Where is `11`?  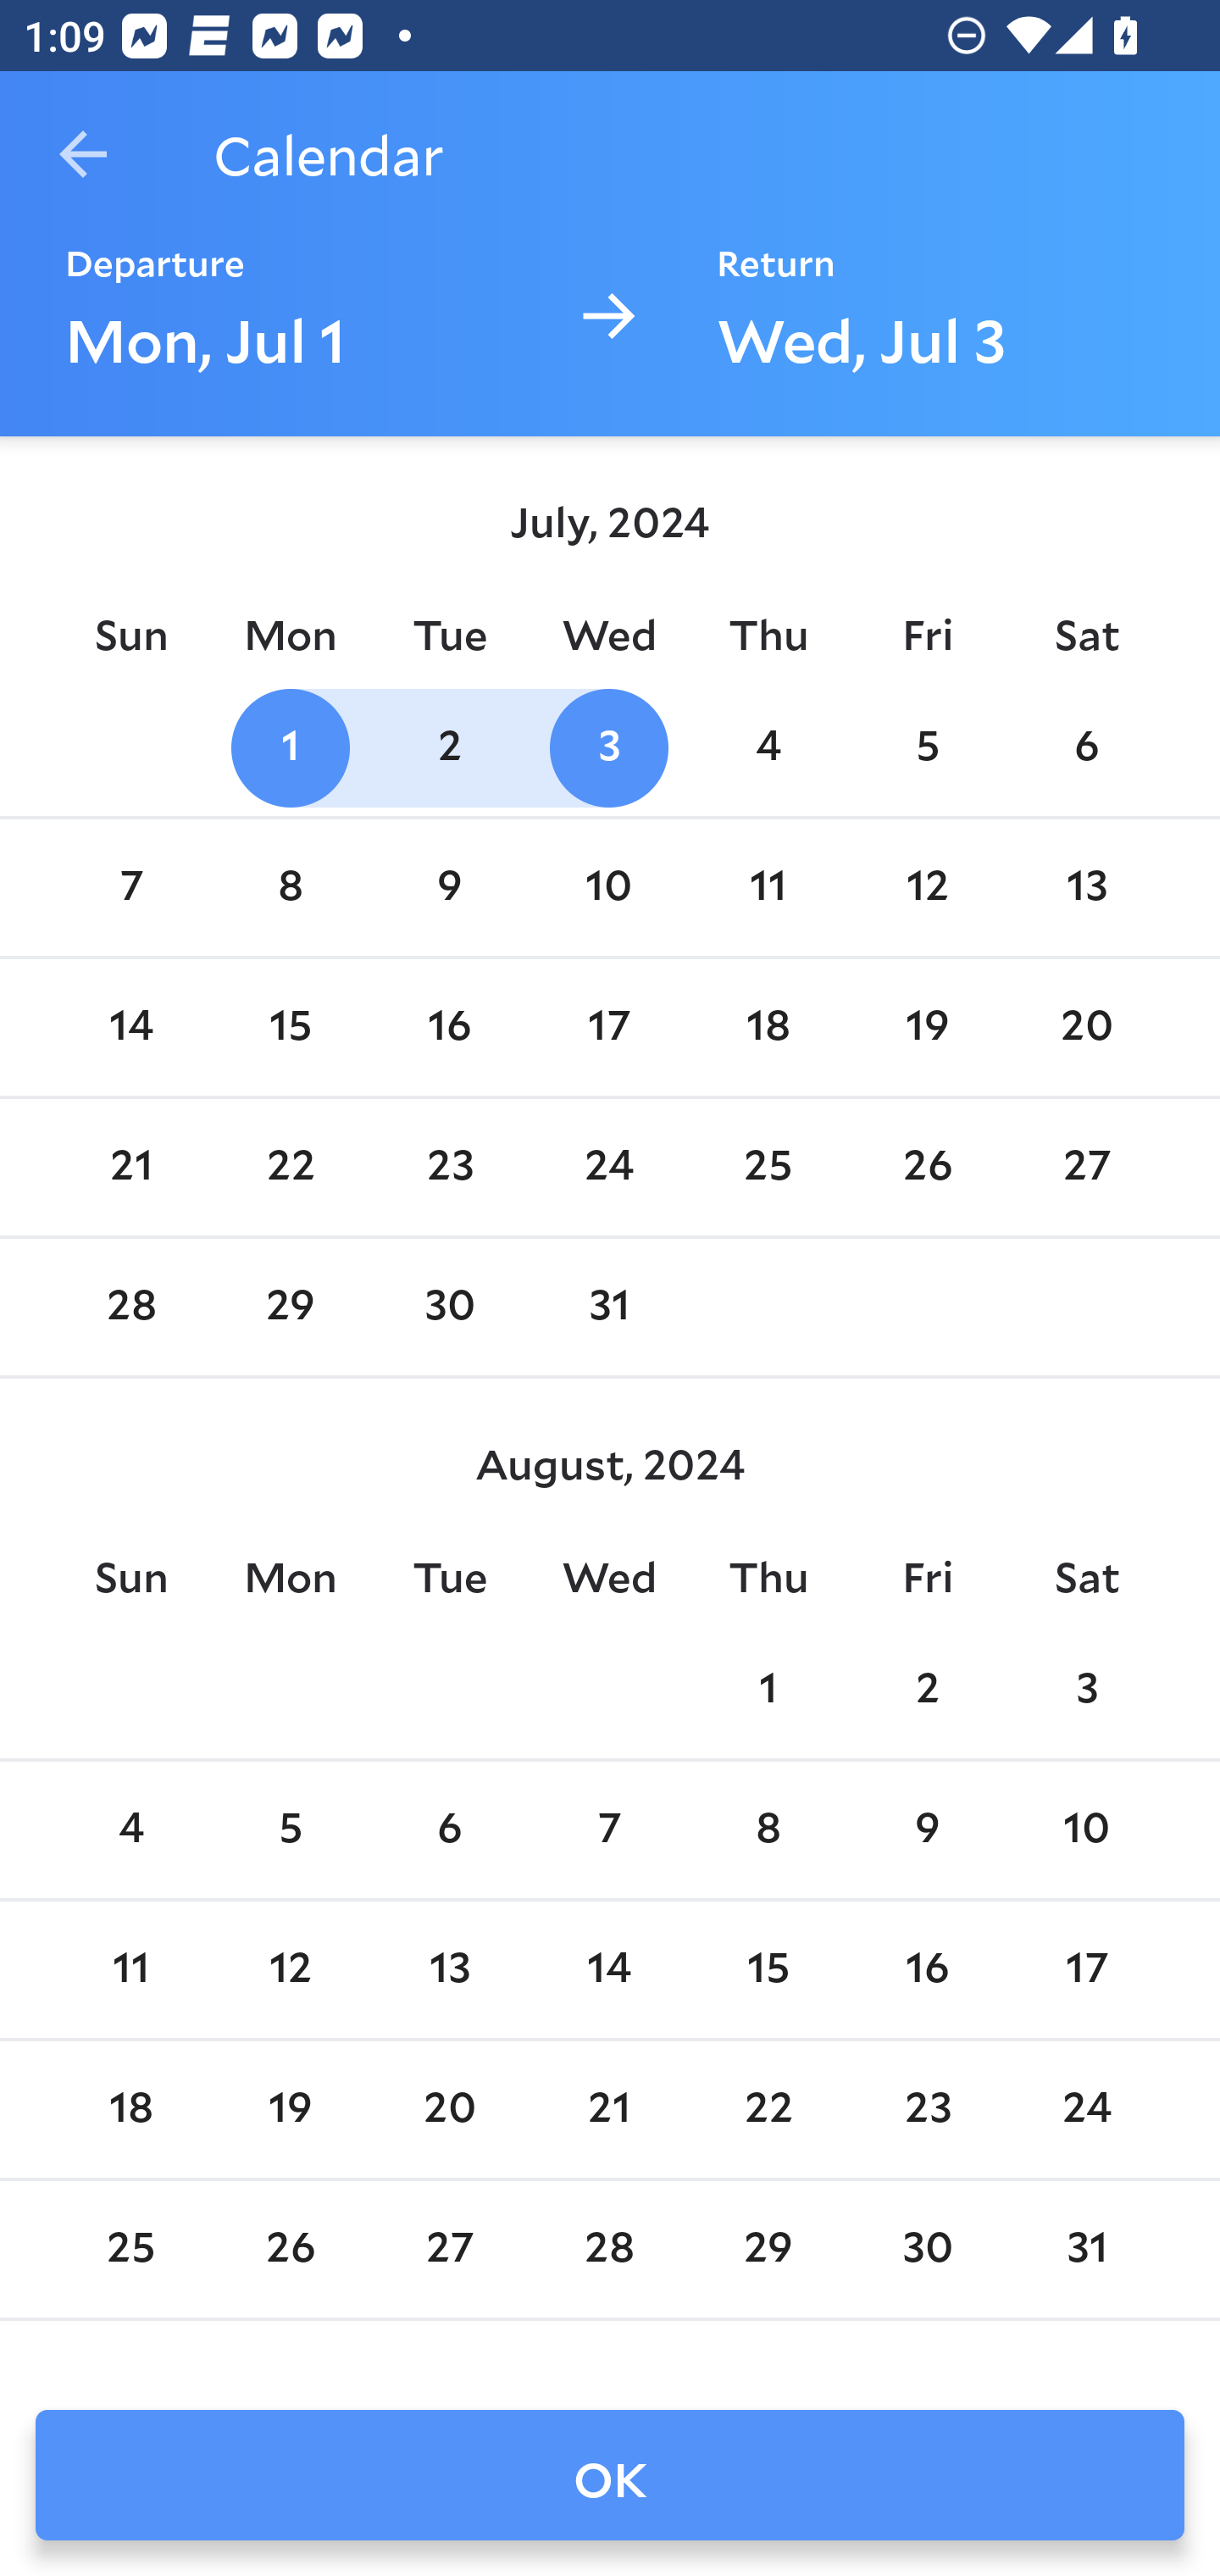
11 is located at coordinates (768, 888).